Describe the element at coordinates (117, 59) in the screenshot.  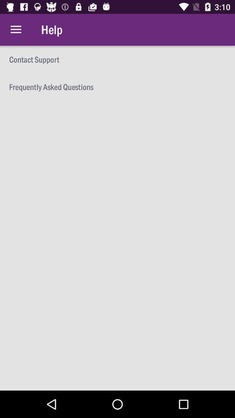
I see `open item above frequently asked questions item` at that location.